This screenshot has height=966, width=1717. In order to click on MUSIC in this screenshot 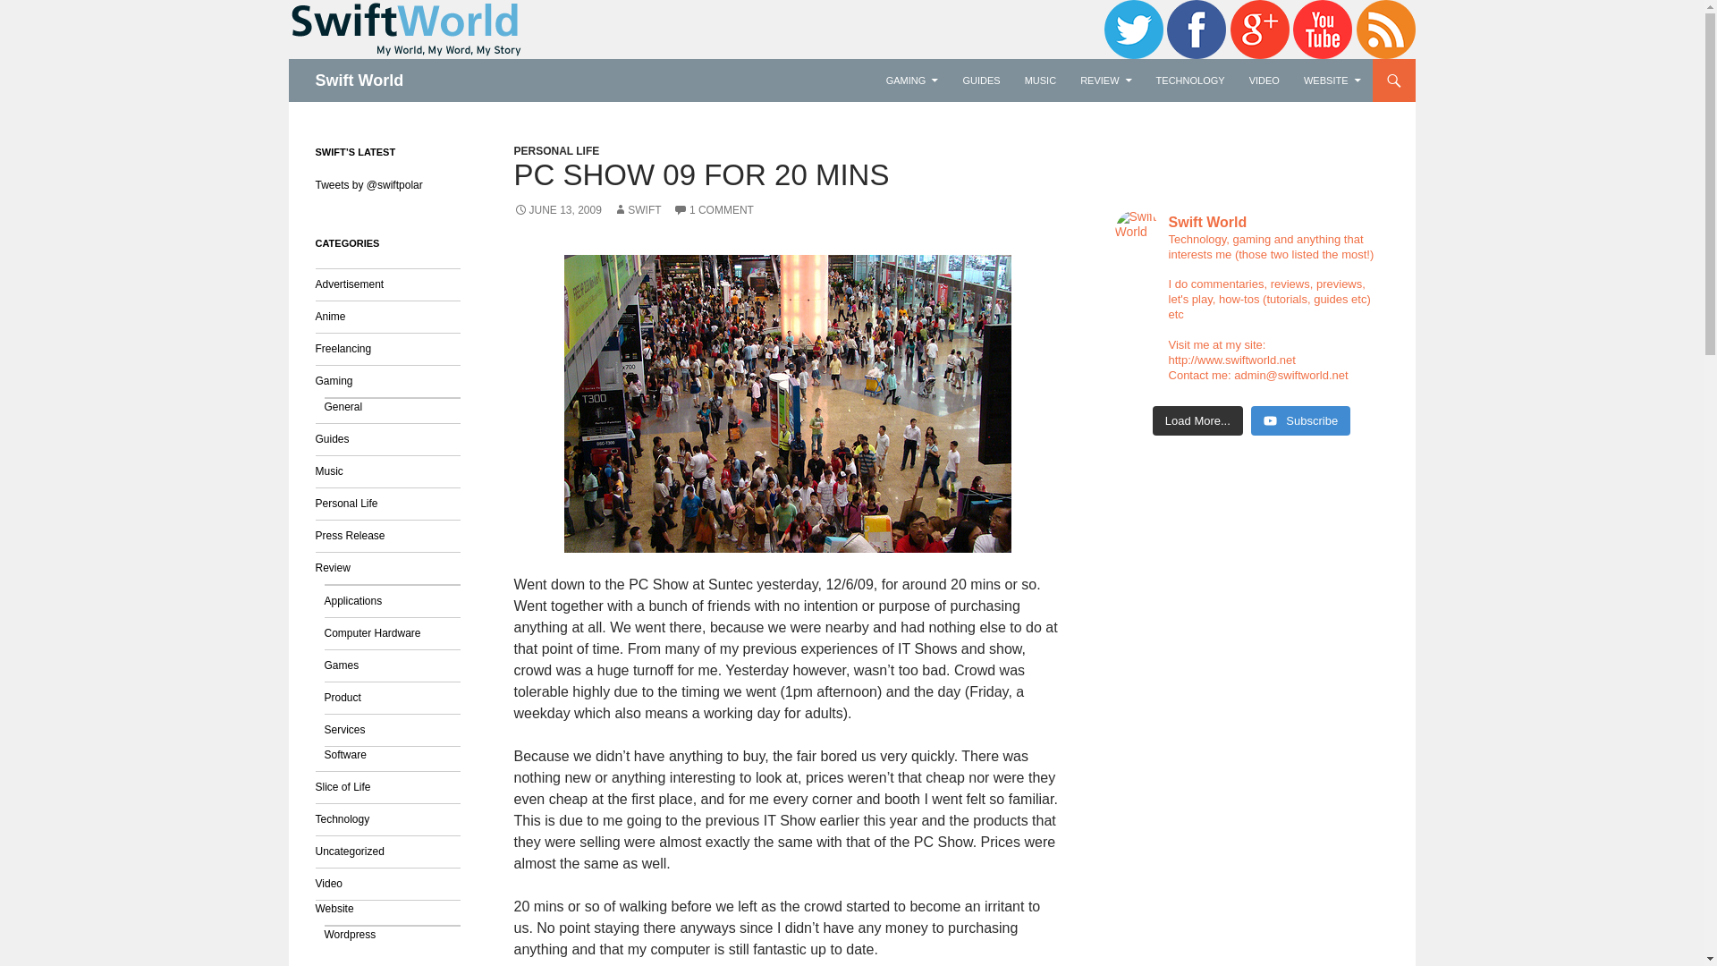, I will do `click(1040, 80)`.